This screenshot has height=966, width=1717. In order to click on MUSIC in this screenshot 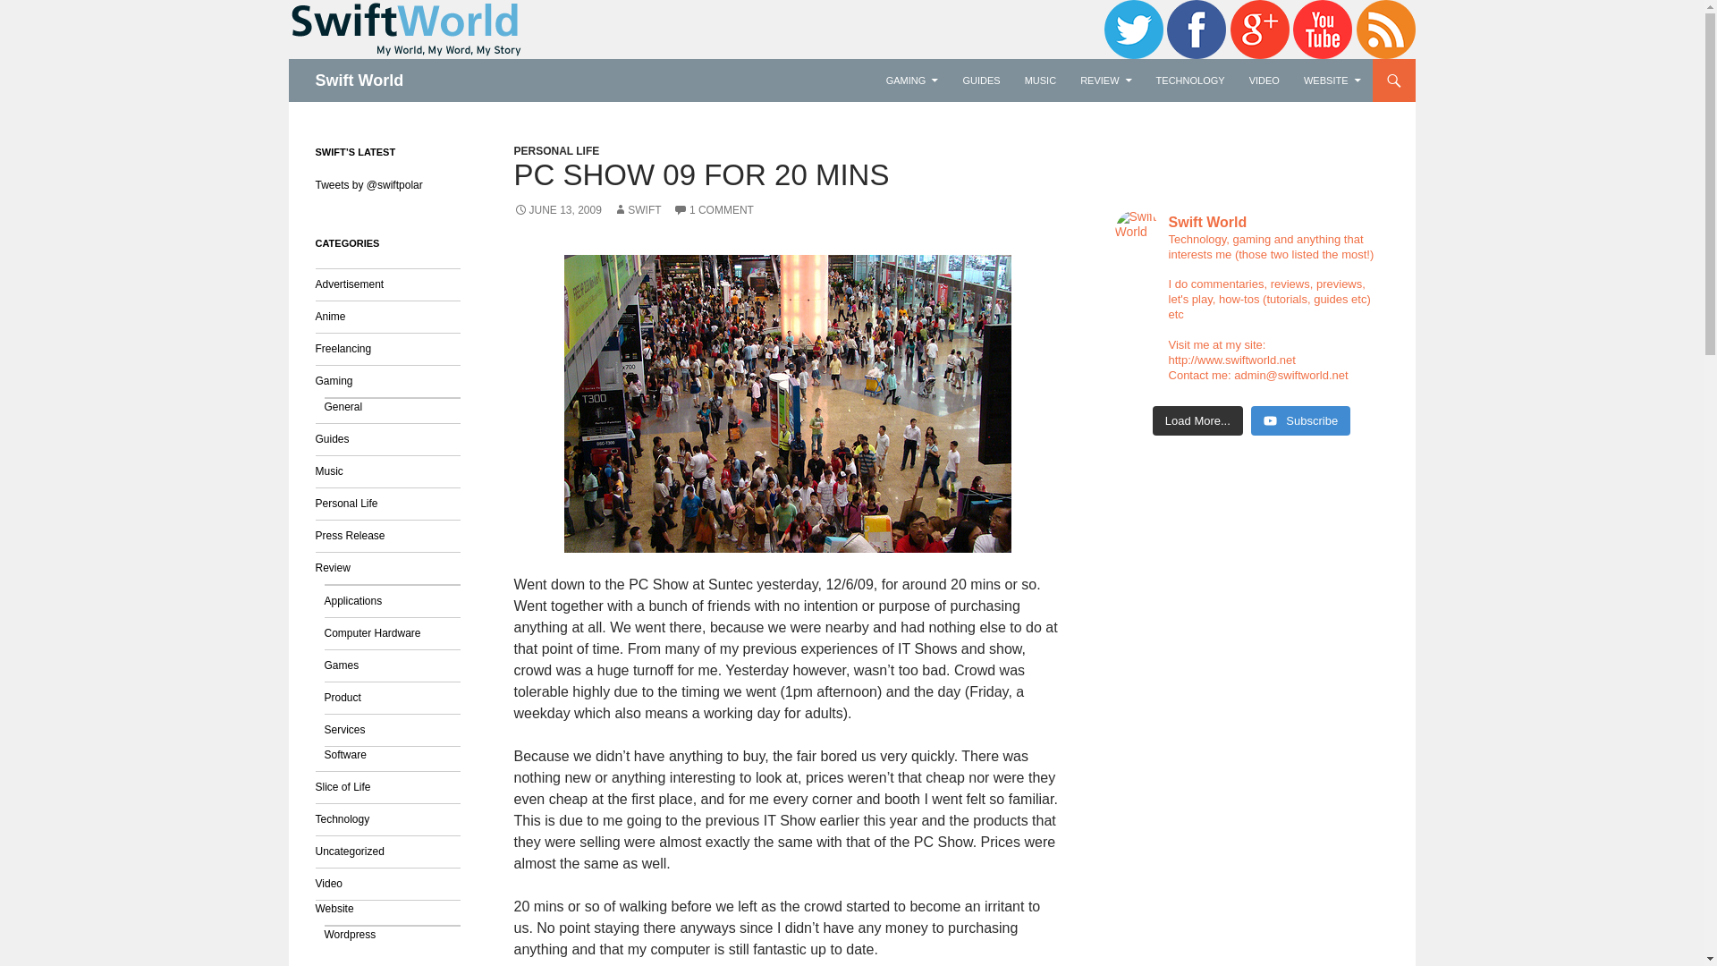, I will do `click(1040, 80)`.